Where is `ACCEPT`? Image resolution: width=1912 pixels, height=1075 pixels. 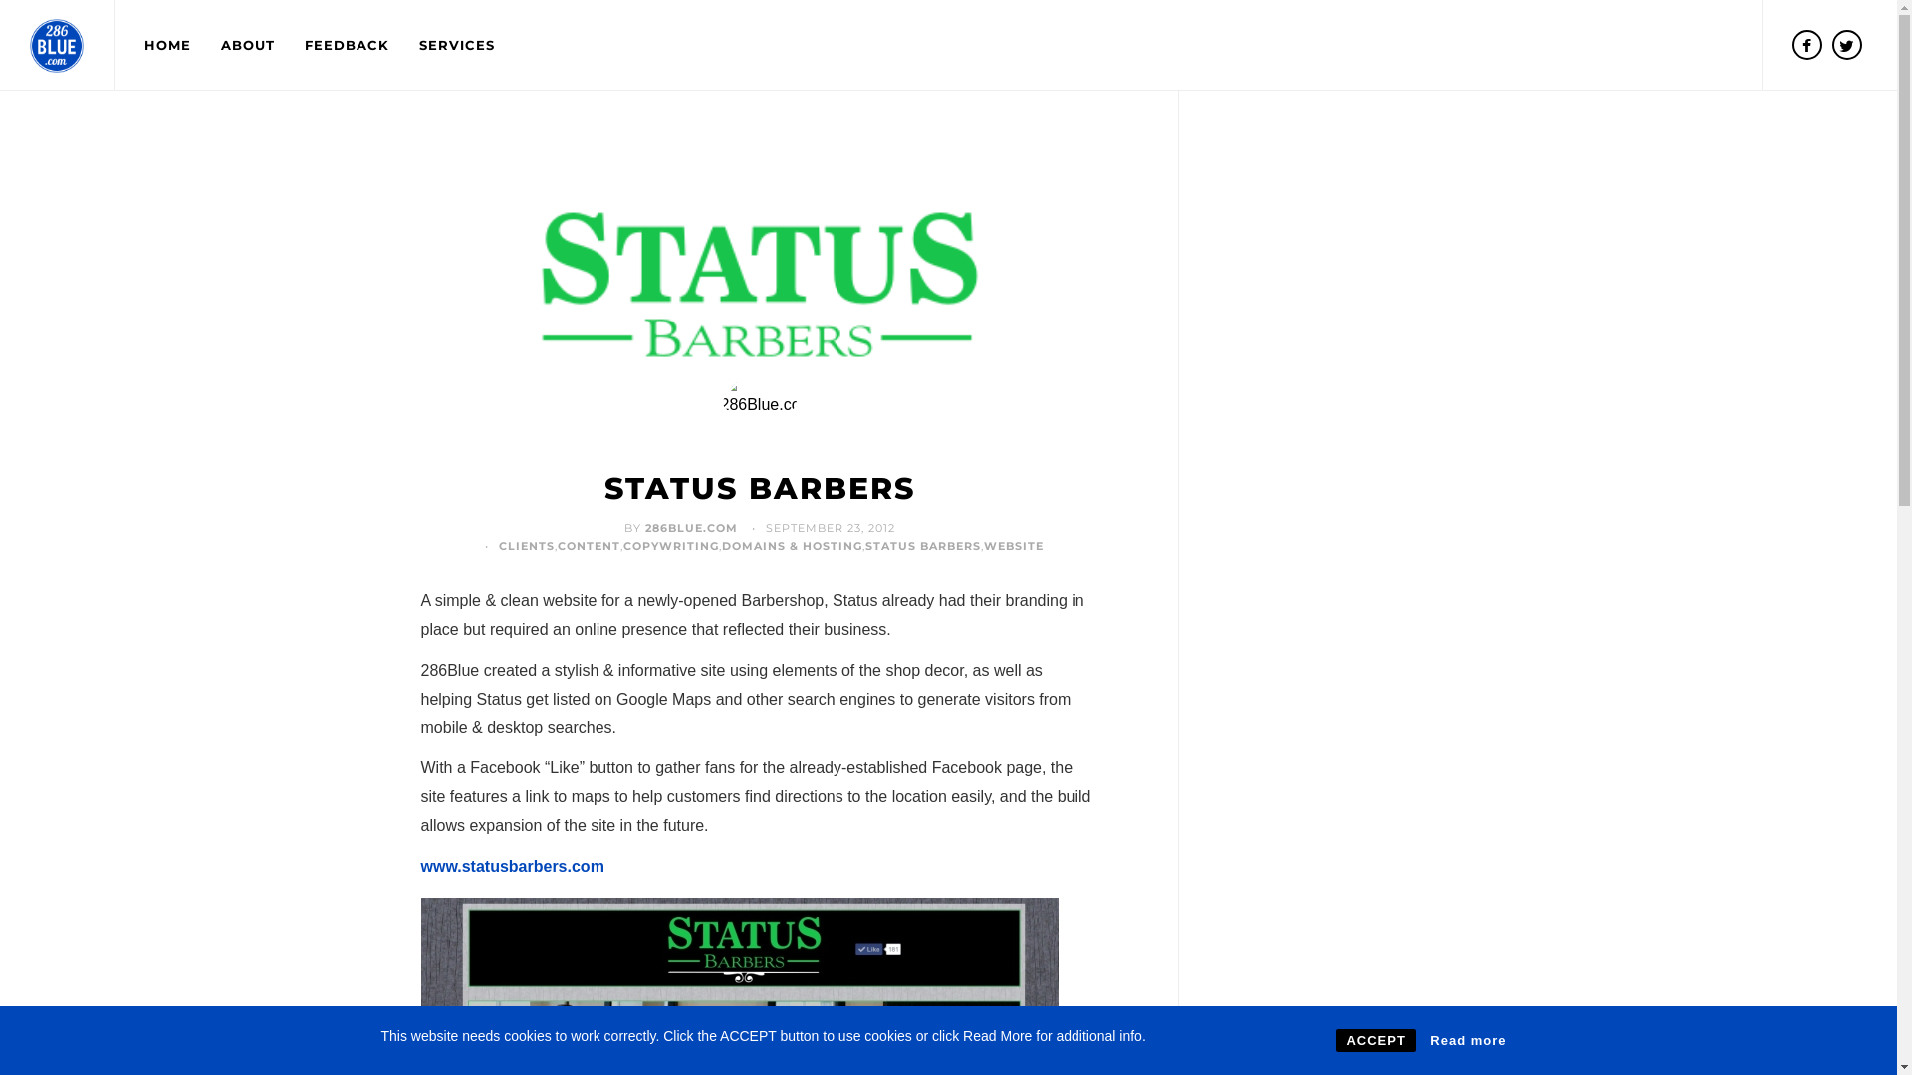
ACCEPT is located at coordinates (1376, 1041).